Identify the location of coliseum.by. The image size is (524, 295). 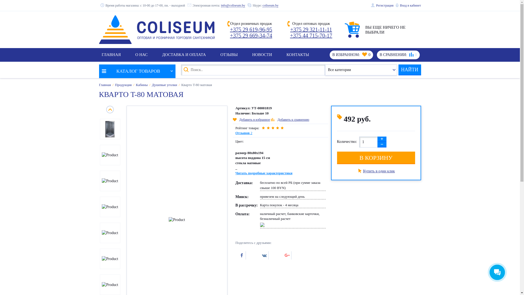
(270, 5).